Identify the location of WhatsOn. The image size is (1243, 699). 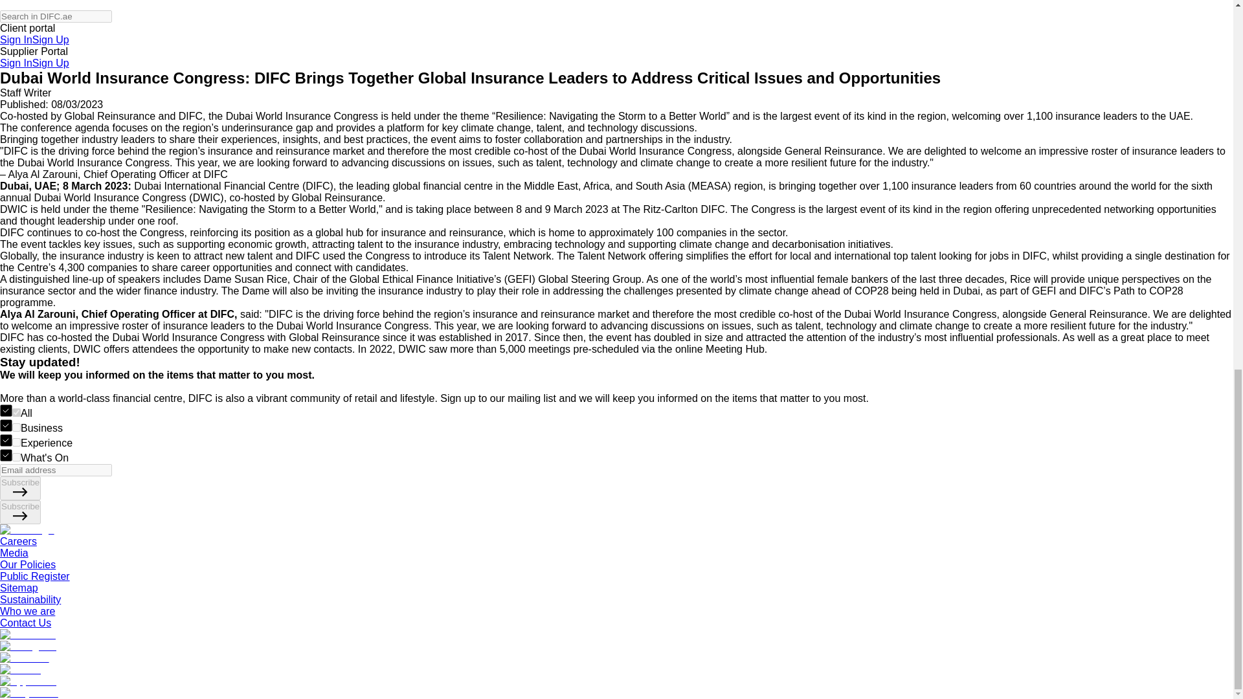
(17, 457).